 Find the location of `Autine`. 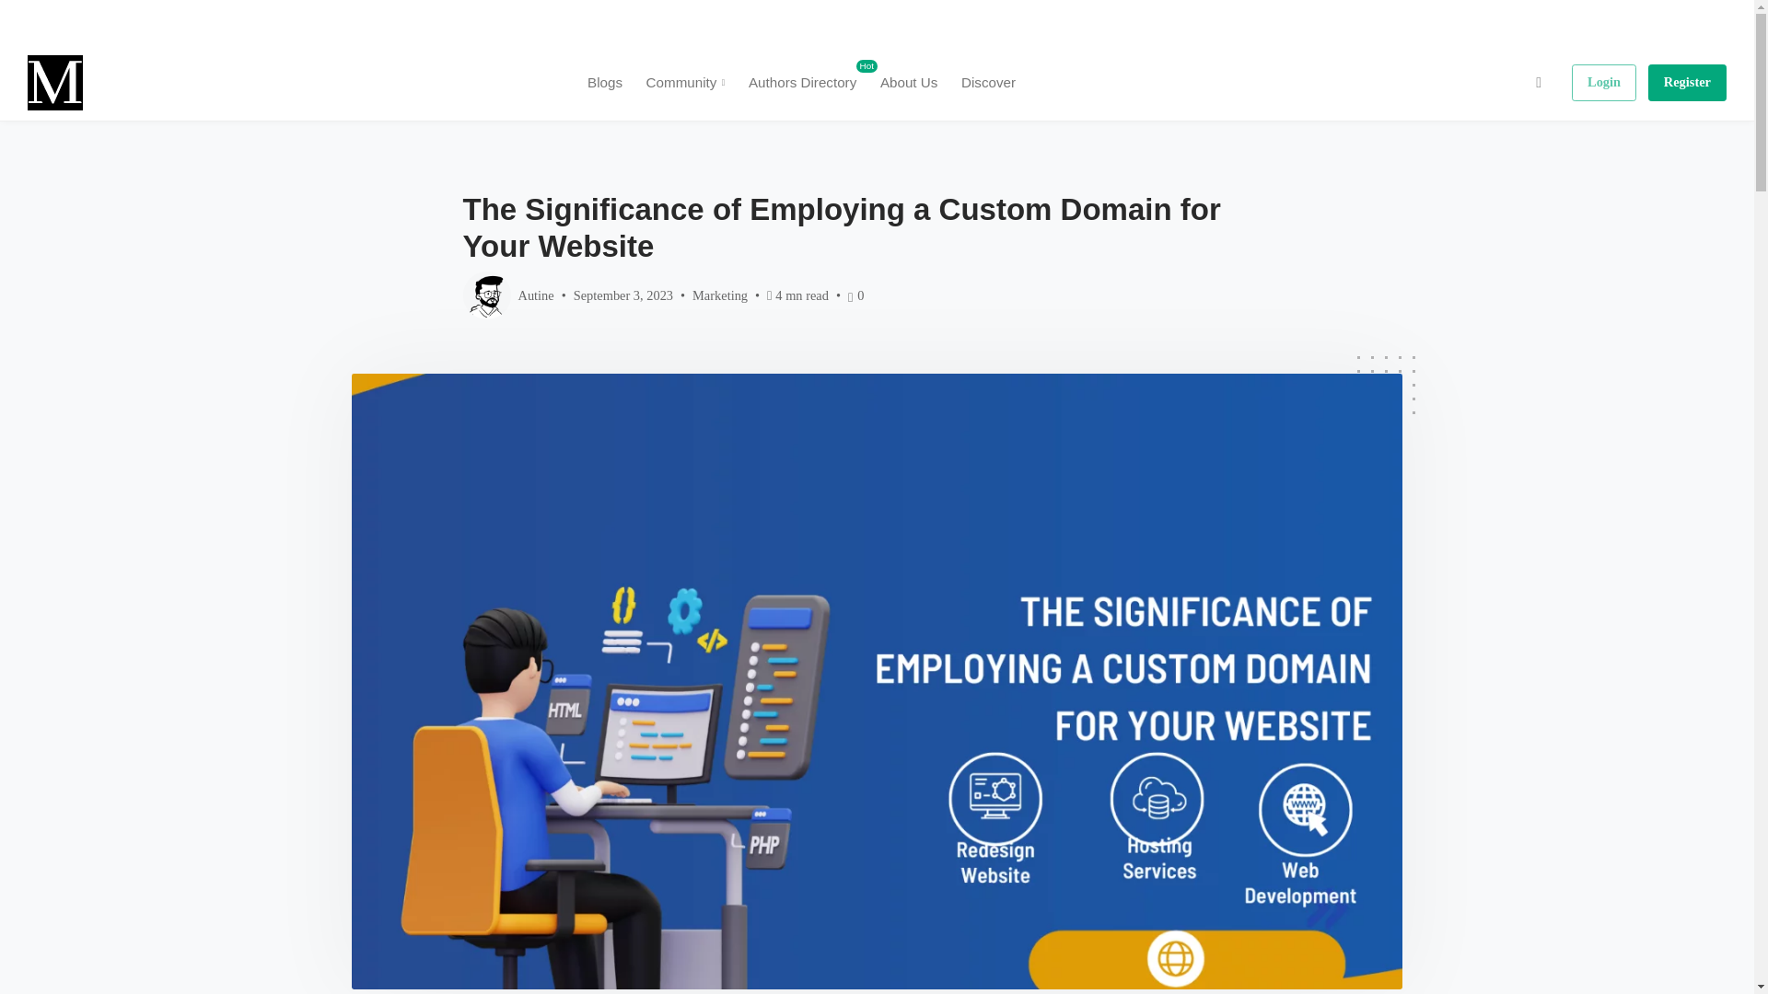

Autine is located at coordinates (506, 295).